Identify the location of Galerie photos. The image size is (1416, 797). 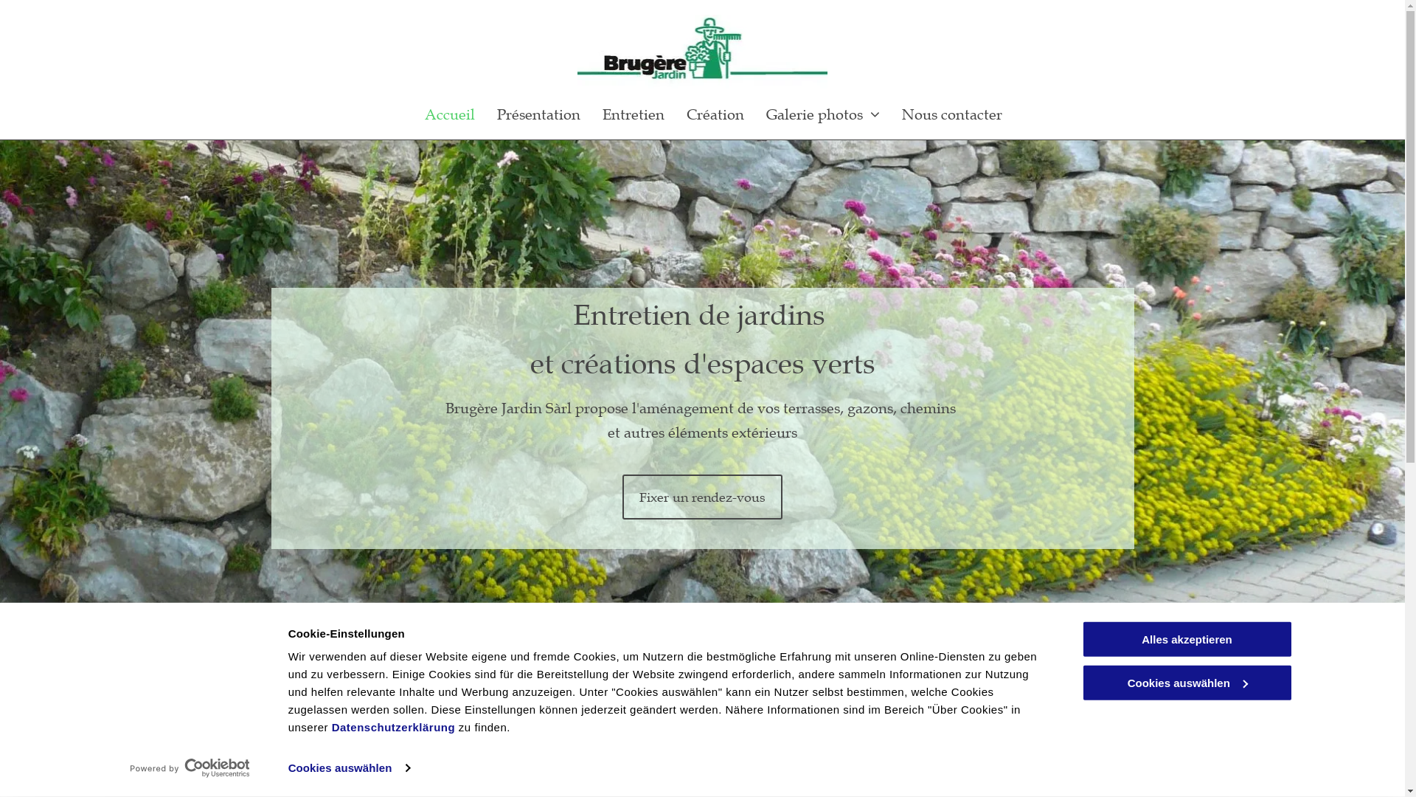
(823, 114).